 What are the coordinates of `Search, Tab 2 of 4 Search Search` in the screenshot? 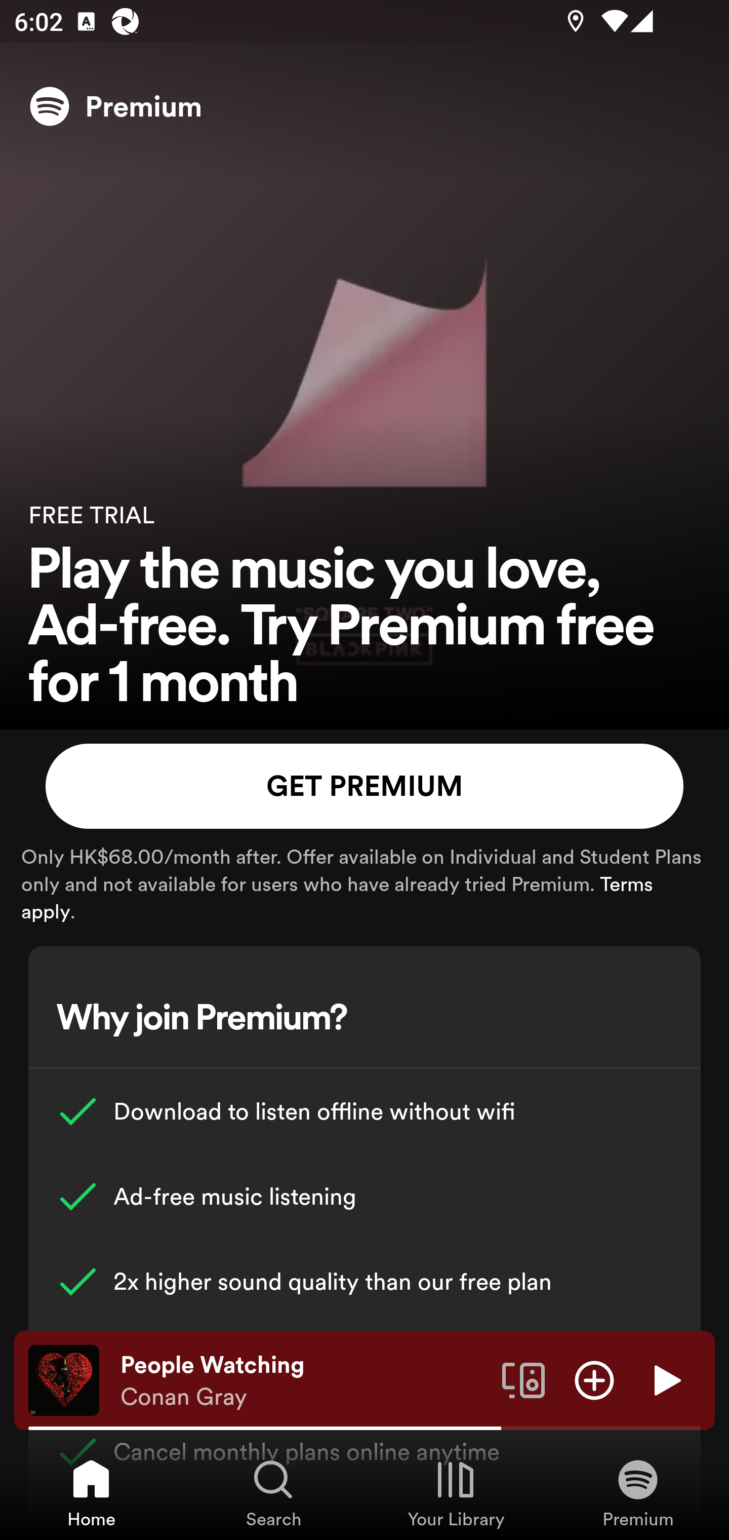 It's located at (273, 1492).